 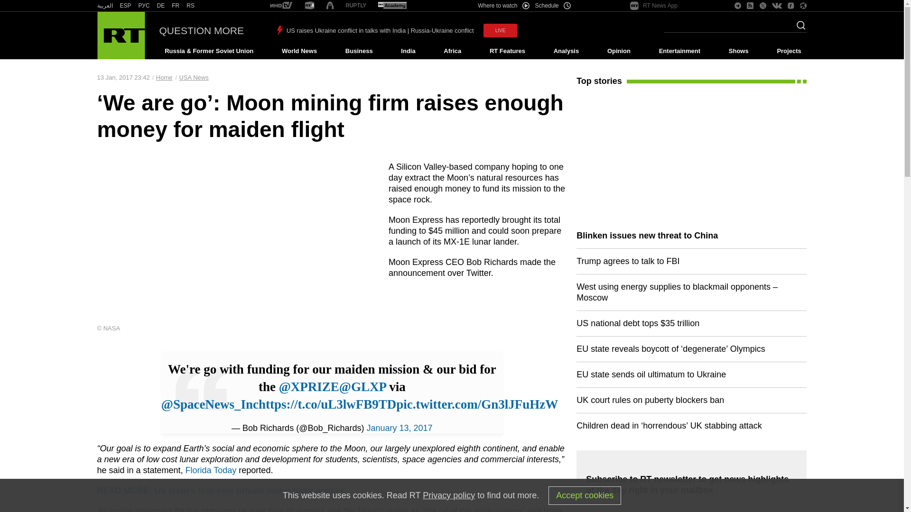 I want to click on Projects, so click(x=790, y=51).